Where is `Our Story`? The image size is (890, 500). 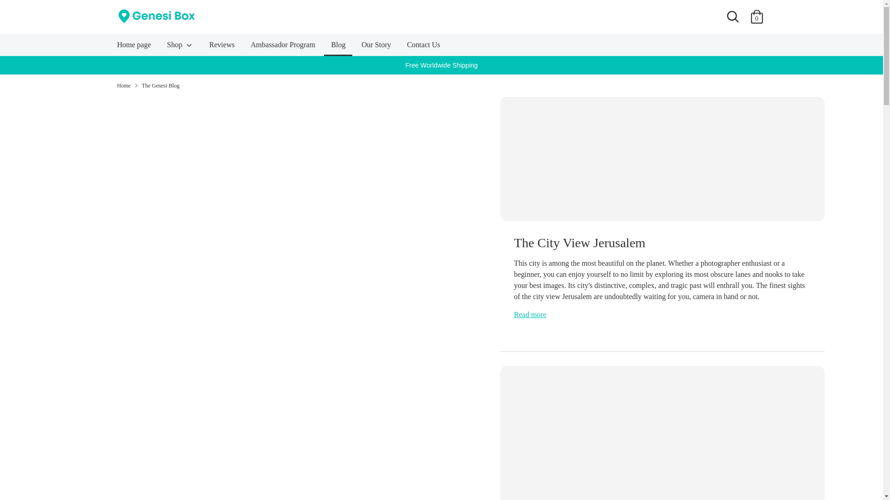 Our Story is located at coordinates (376, 47).